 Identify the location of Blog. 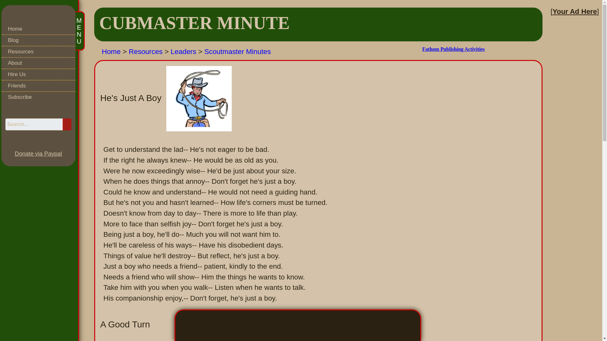
(39, 40).